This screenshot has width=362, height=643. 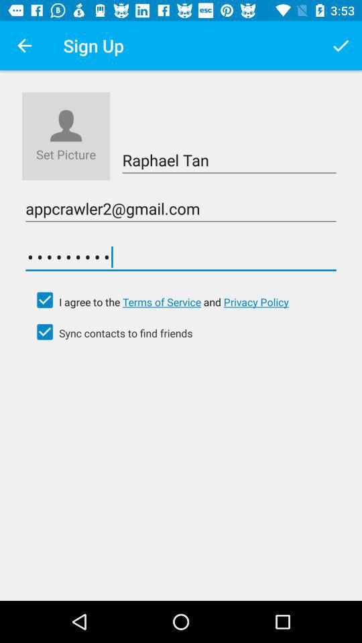 I want to click on do n't agree to terms of service, so click(x=45, y=300).